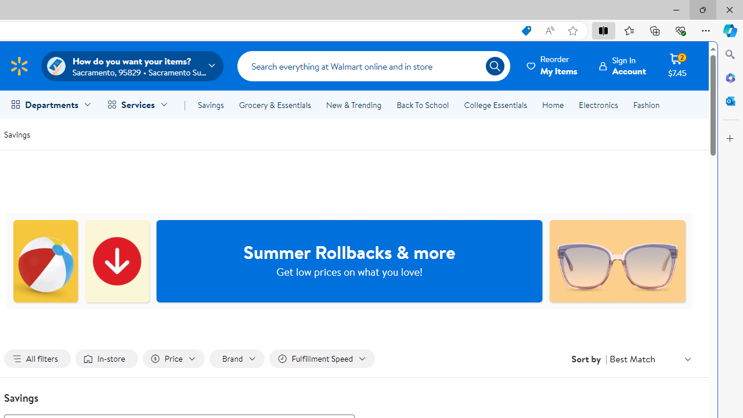 The width and height of the screenshot is (743, 418). Describe the element at coordinates (374, 66) in the screenshot. I see `Search` at that location.